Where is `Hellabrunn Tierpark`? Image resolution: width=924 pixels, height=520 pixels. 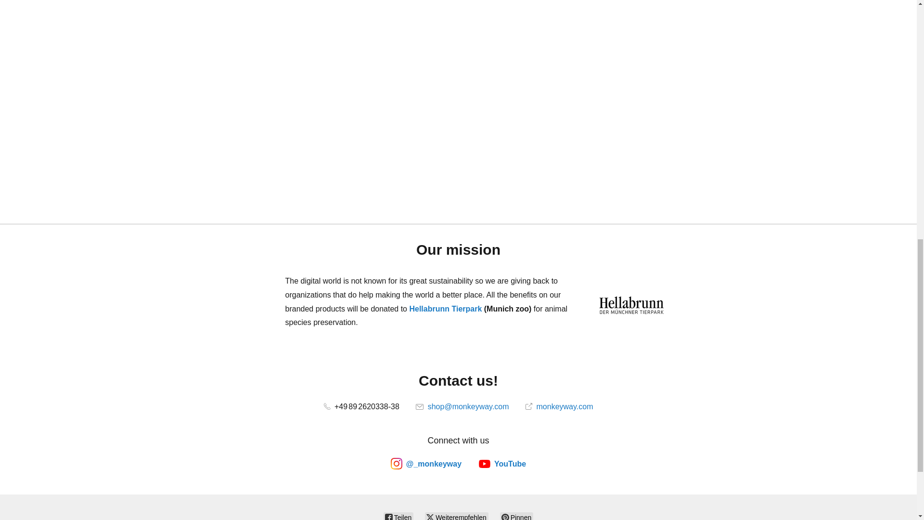 Hellabrunn Tierpark is located at coordinates (445, 309).